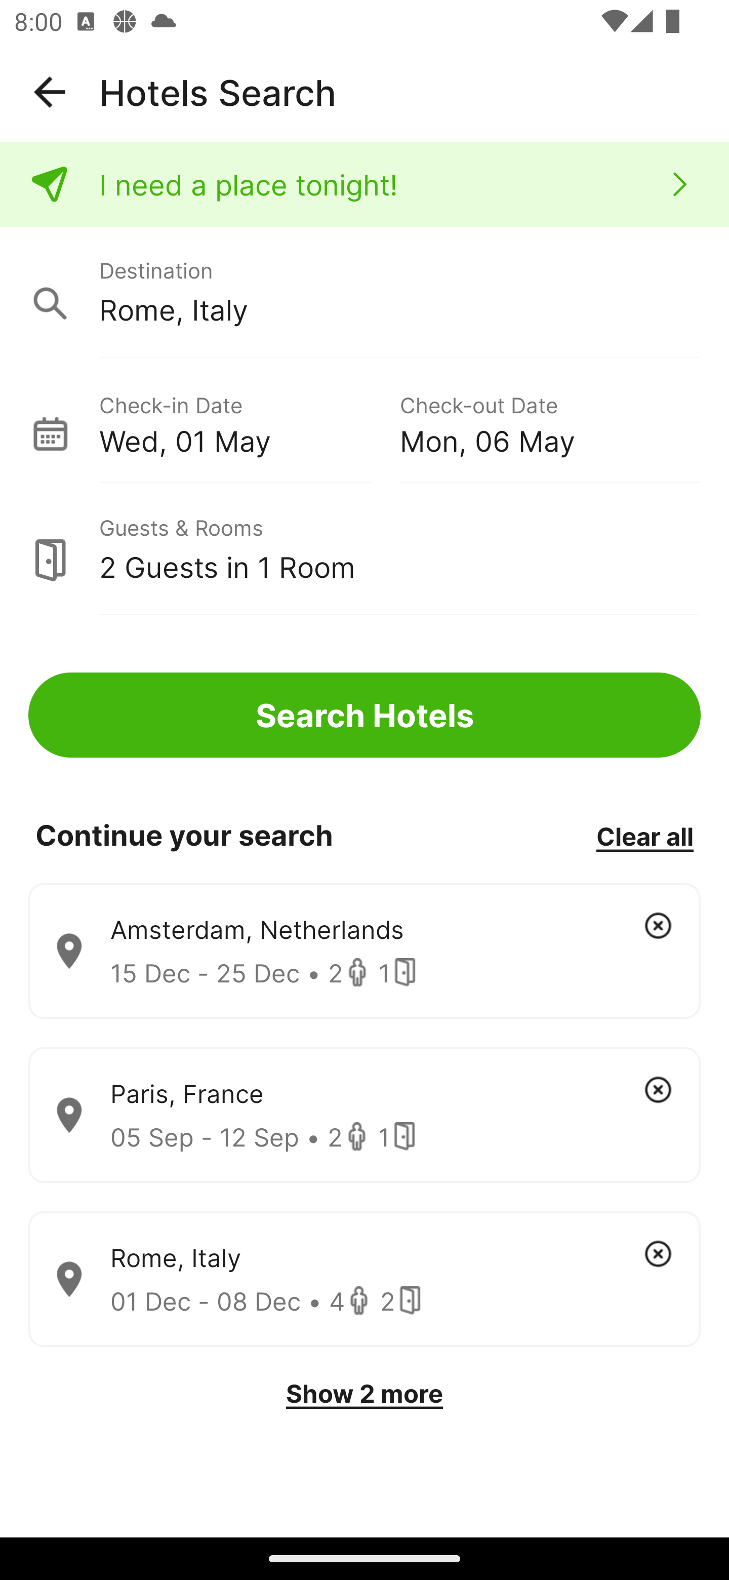 The image size is (729, 1580). I want to click on Check-out Date Mon, 06 May, so click(550, 422).